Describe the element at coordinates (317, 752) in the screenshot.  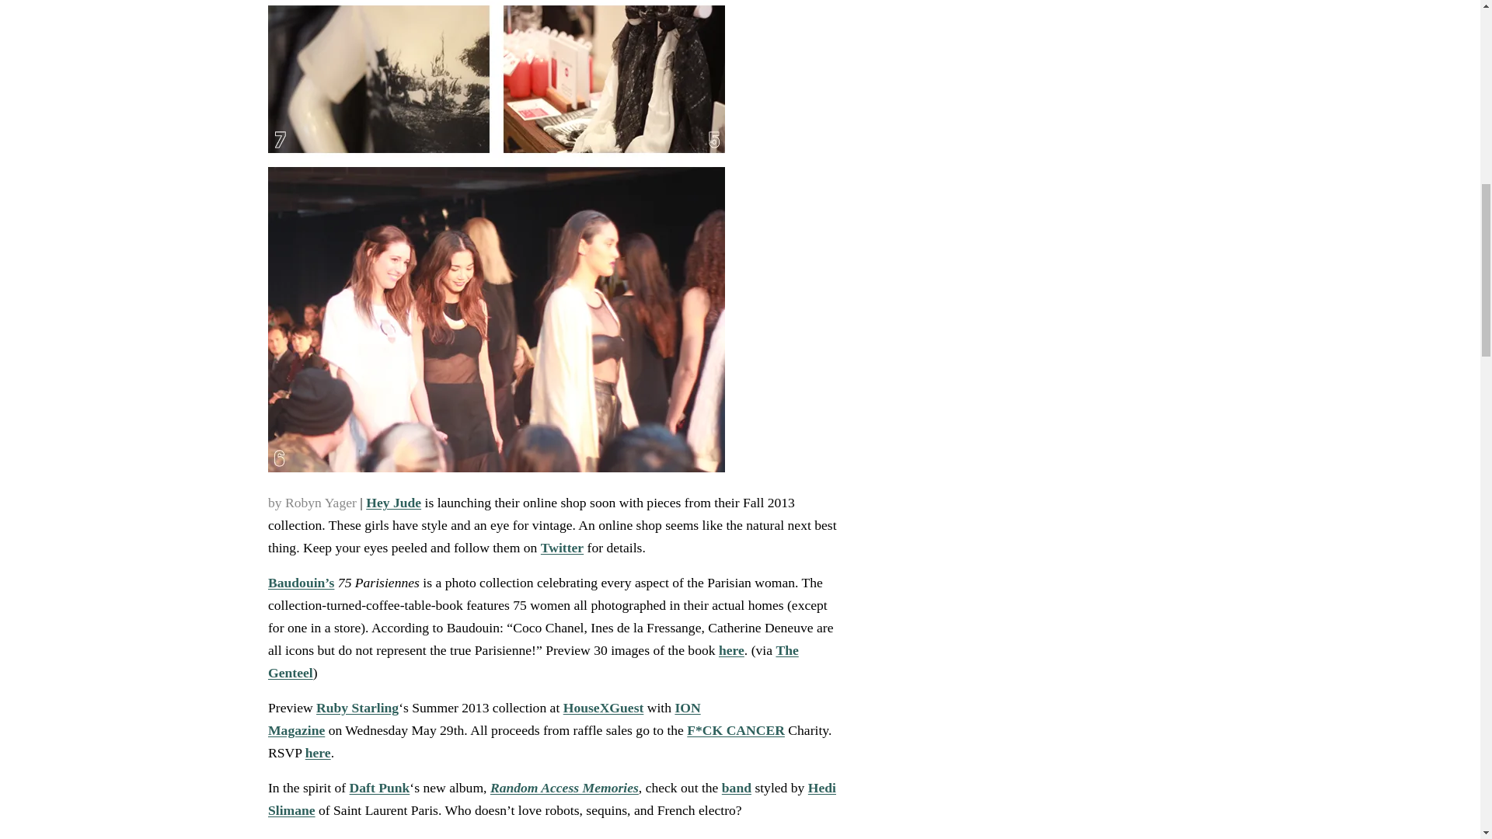
I see `here` at that location.